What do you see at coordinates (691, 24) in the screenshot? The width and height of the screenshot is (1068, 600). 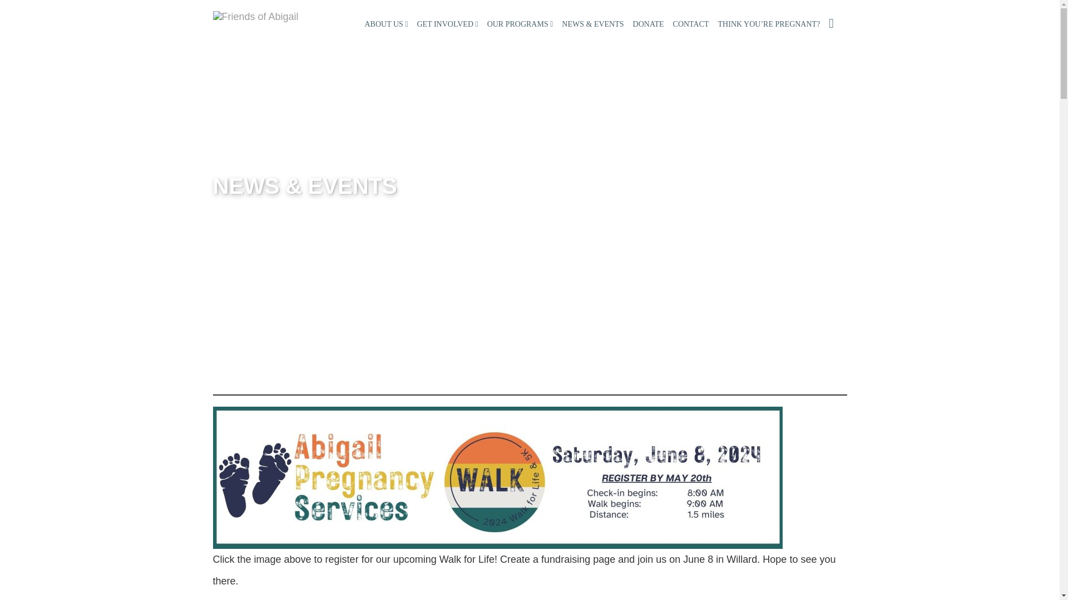 I see `CONTACT` at bounding box center [691, 24].